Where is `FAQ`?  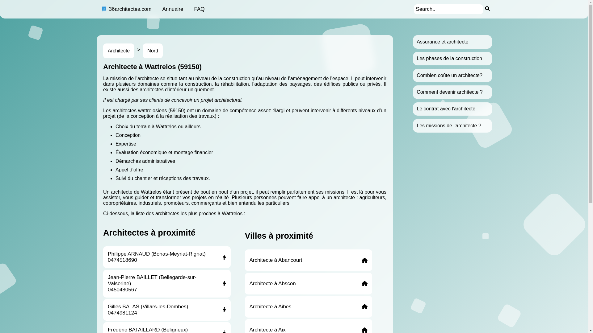 FAQ is located at coordinates (200, 9).